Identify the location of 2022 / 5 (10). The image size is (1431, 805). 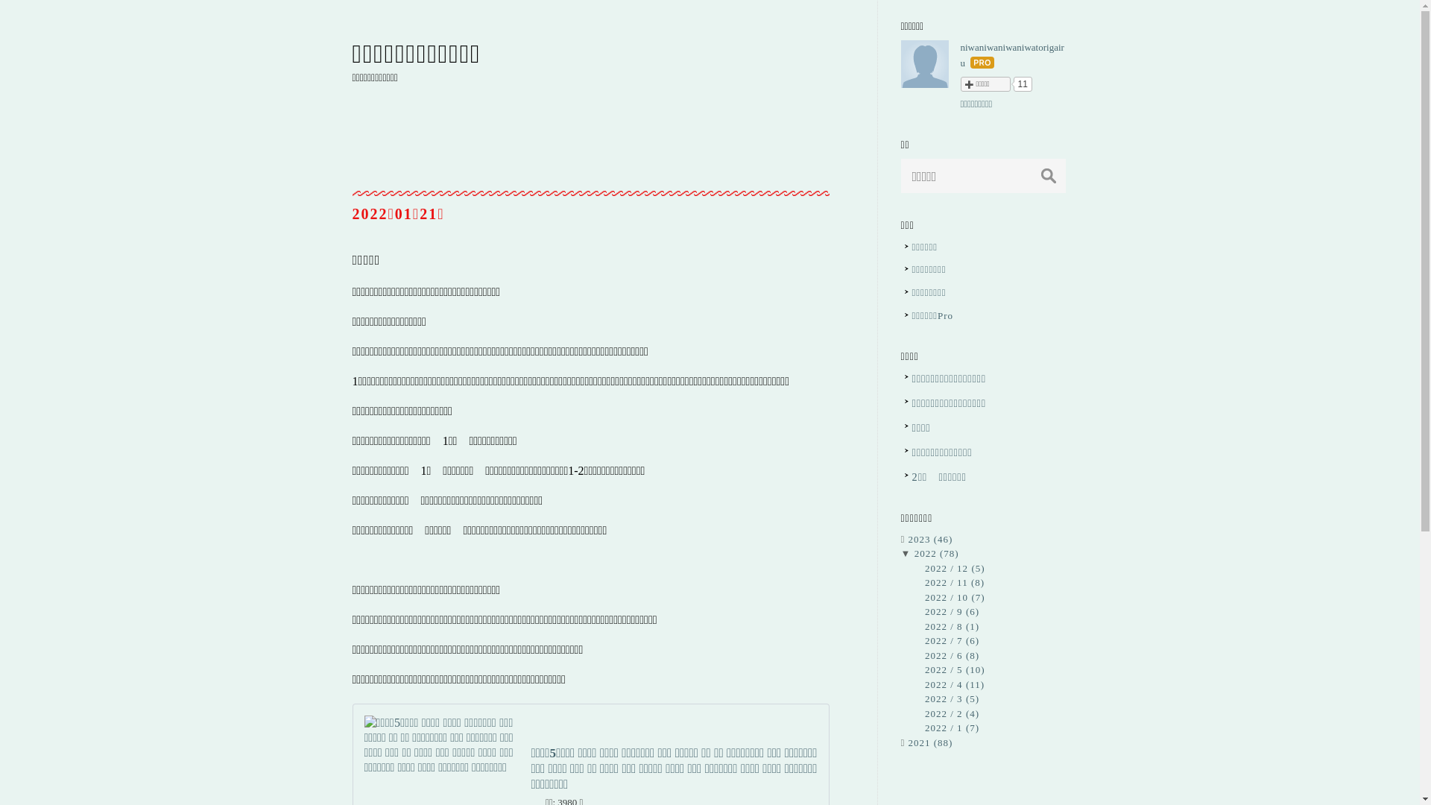
(955, 669).